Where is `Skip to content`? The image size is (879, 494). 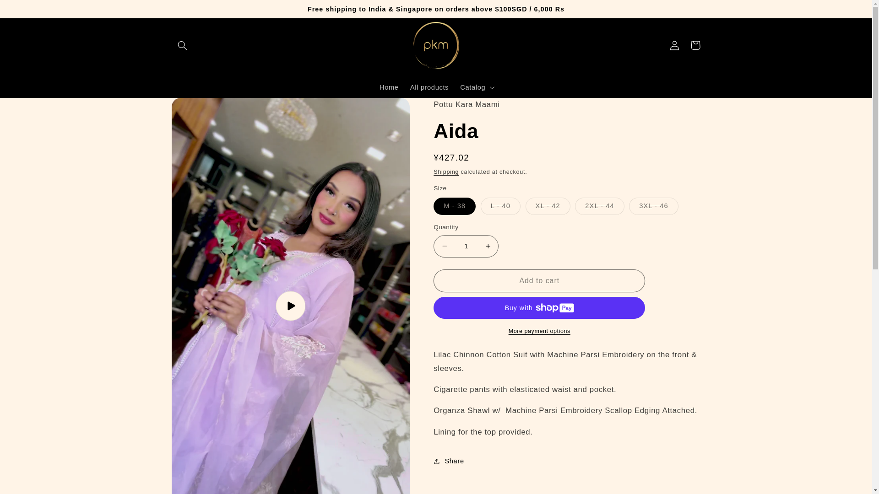
Skip to content is located at coordinates (29, 11).